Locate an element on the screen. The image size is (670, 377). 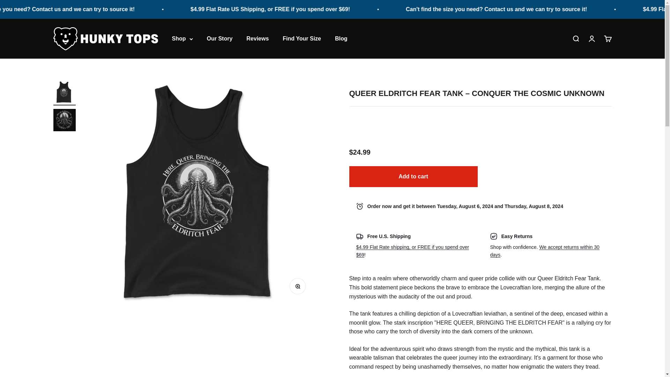
Open search is located at coordinates (219, 38).